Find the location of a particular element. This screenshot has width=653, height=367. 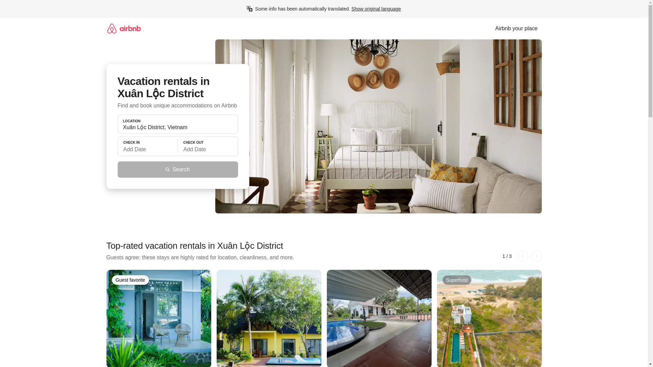

Show original language is located at coordinates (376, 9).